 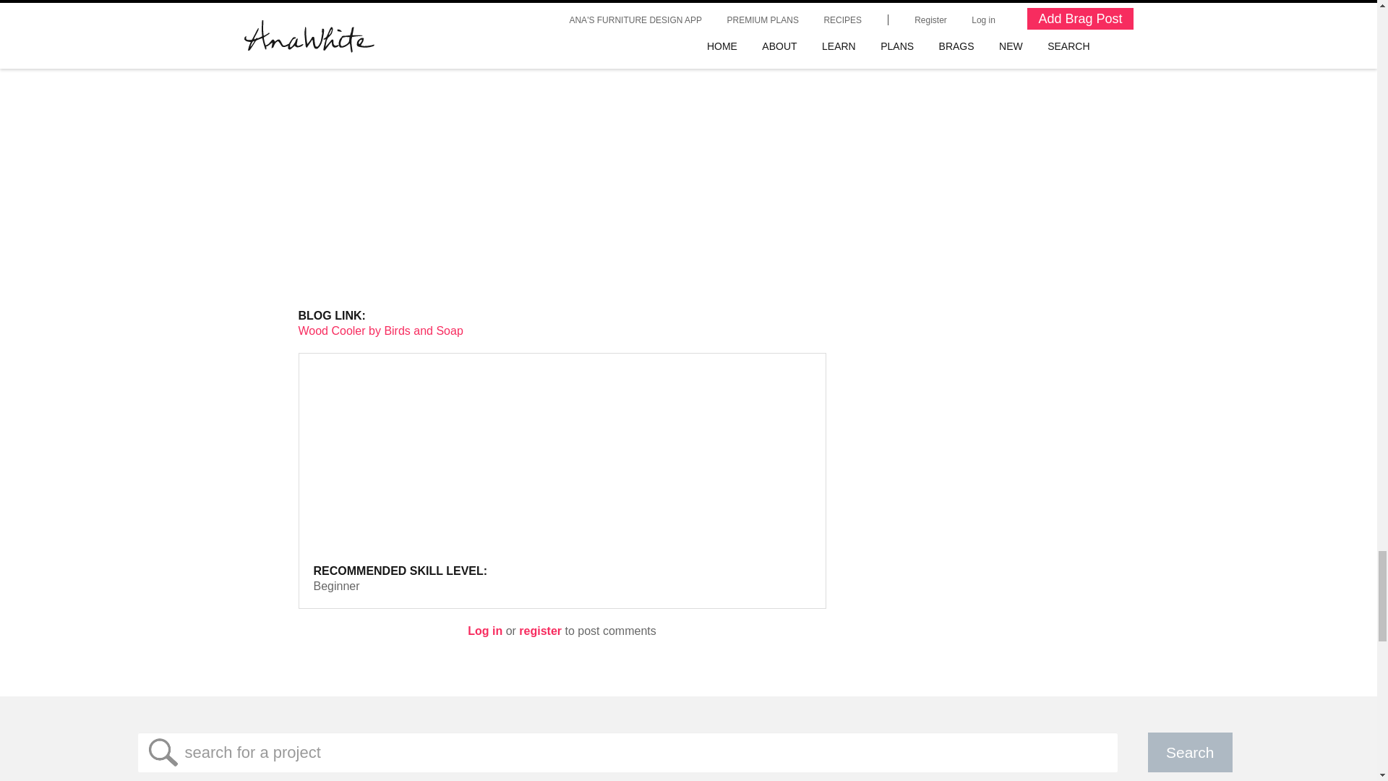 I want to click on Wood Cooler by Birds and Soap, so click(x=380, y=330).